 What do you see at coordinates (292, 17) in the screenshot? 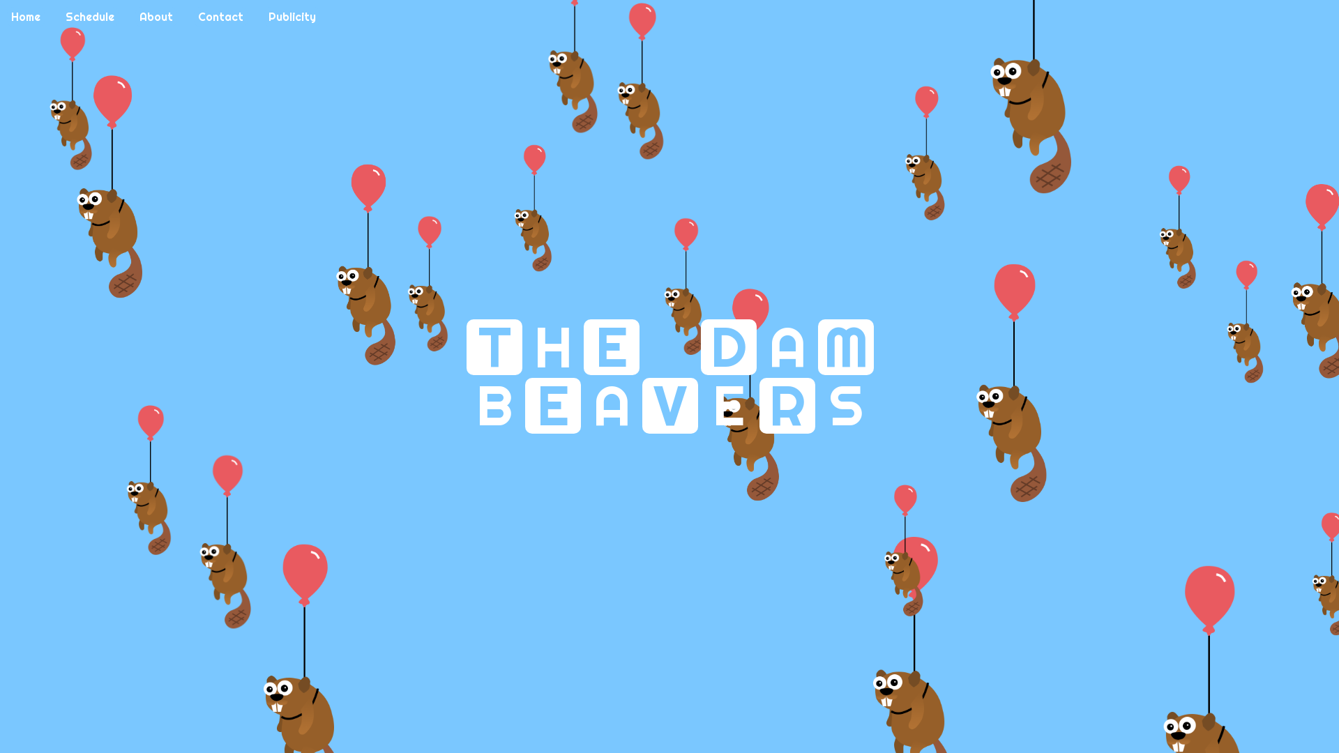
I see `Publicity` at bounding box center [292, 17].